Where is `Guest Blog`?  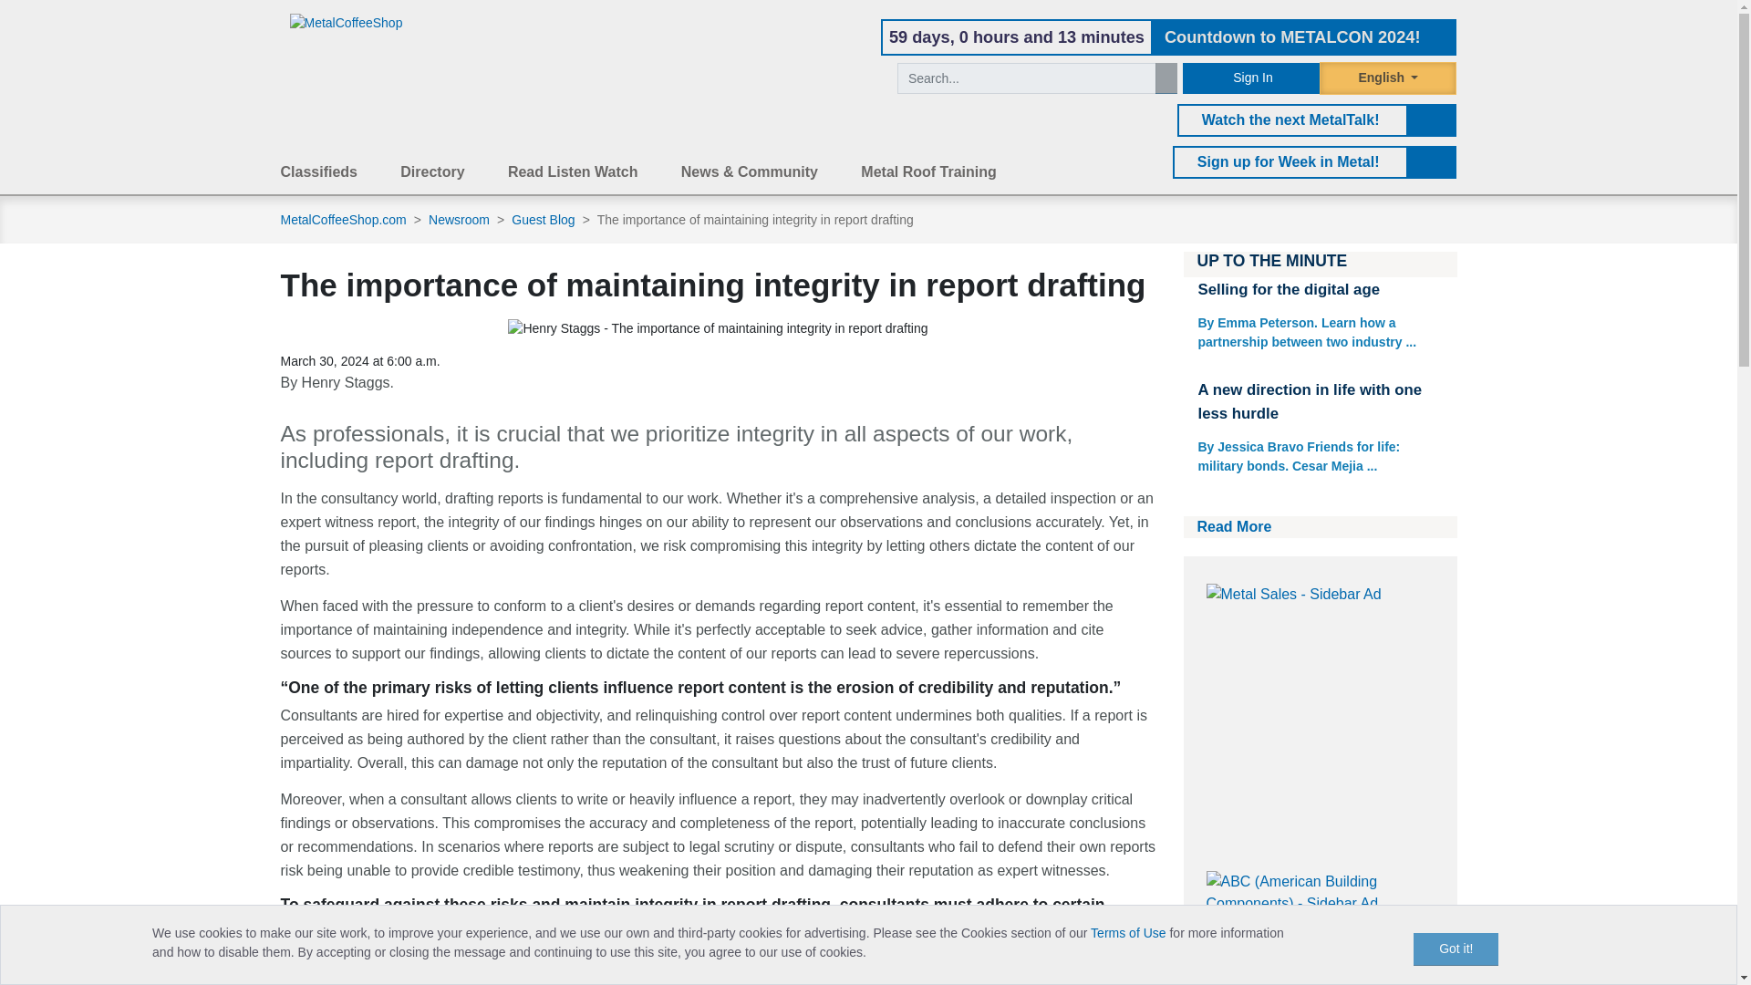
Guest Blog is located at coordinates (544, 219).